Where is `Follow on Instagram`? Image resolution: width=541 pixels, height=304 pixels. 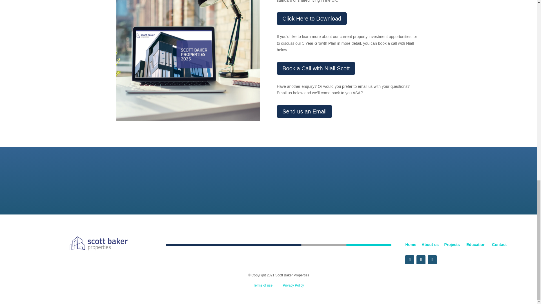
Follow on Instagram is located at coordinates (432, 260).